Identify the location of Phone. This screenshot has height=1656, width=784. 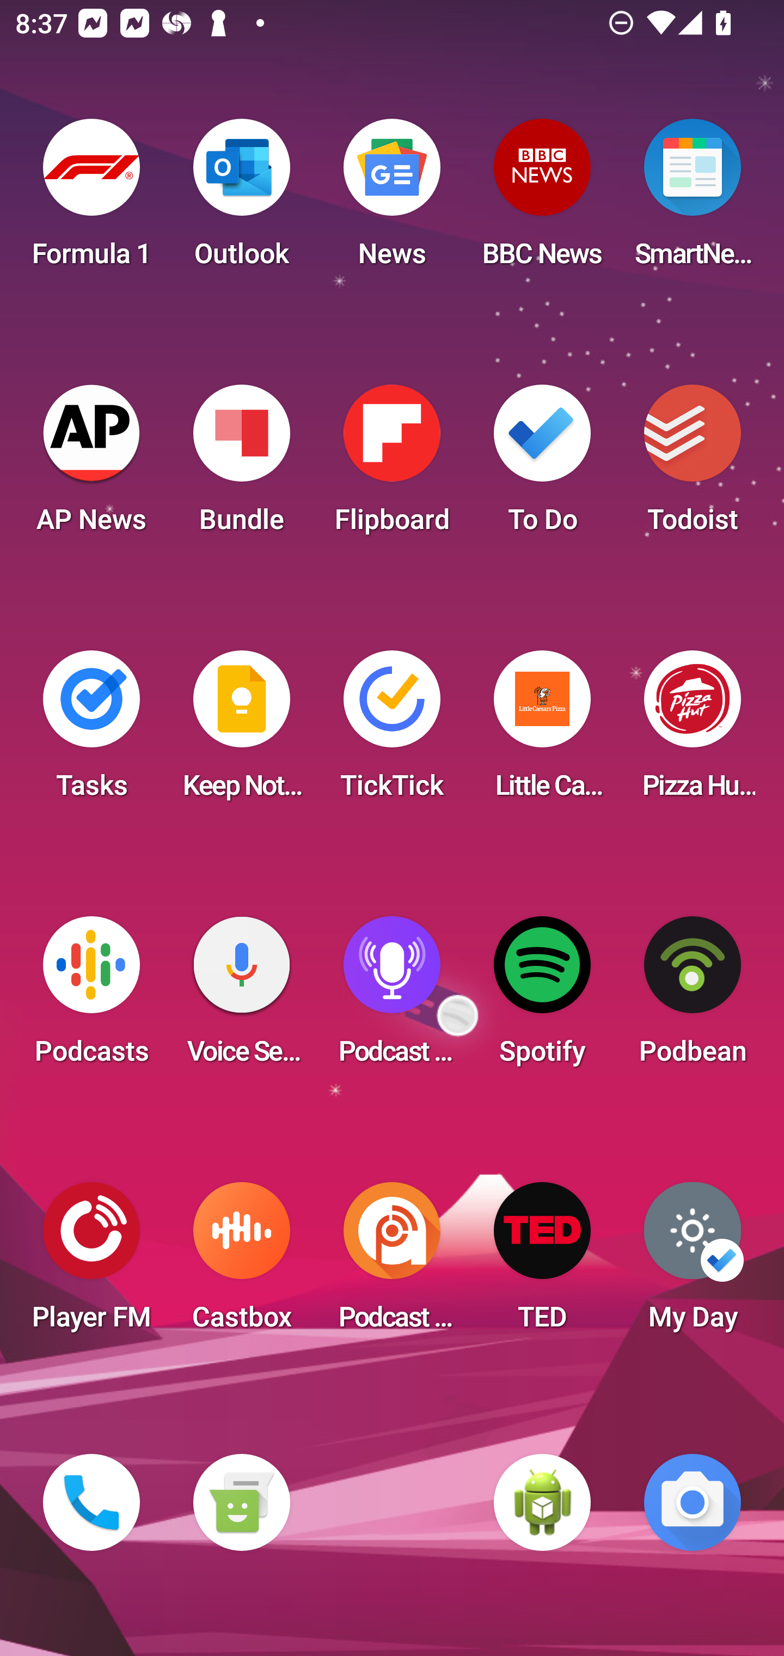
(91, 1502).